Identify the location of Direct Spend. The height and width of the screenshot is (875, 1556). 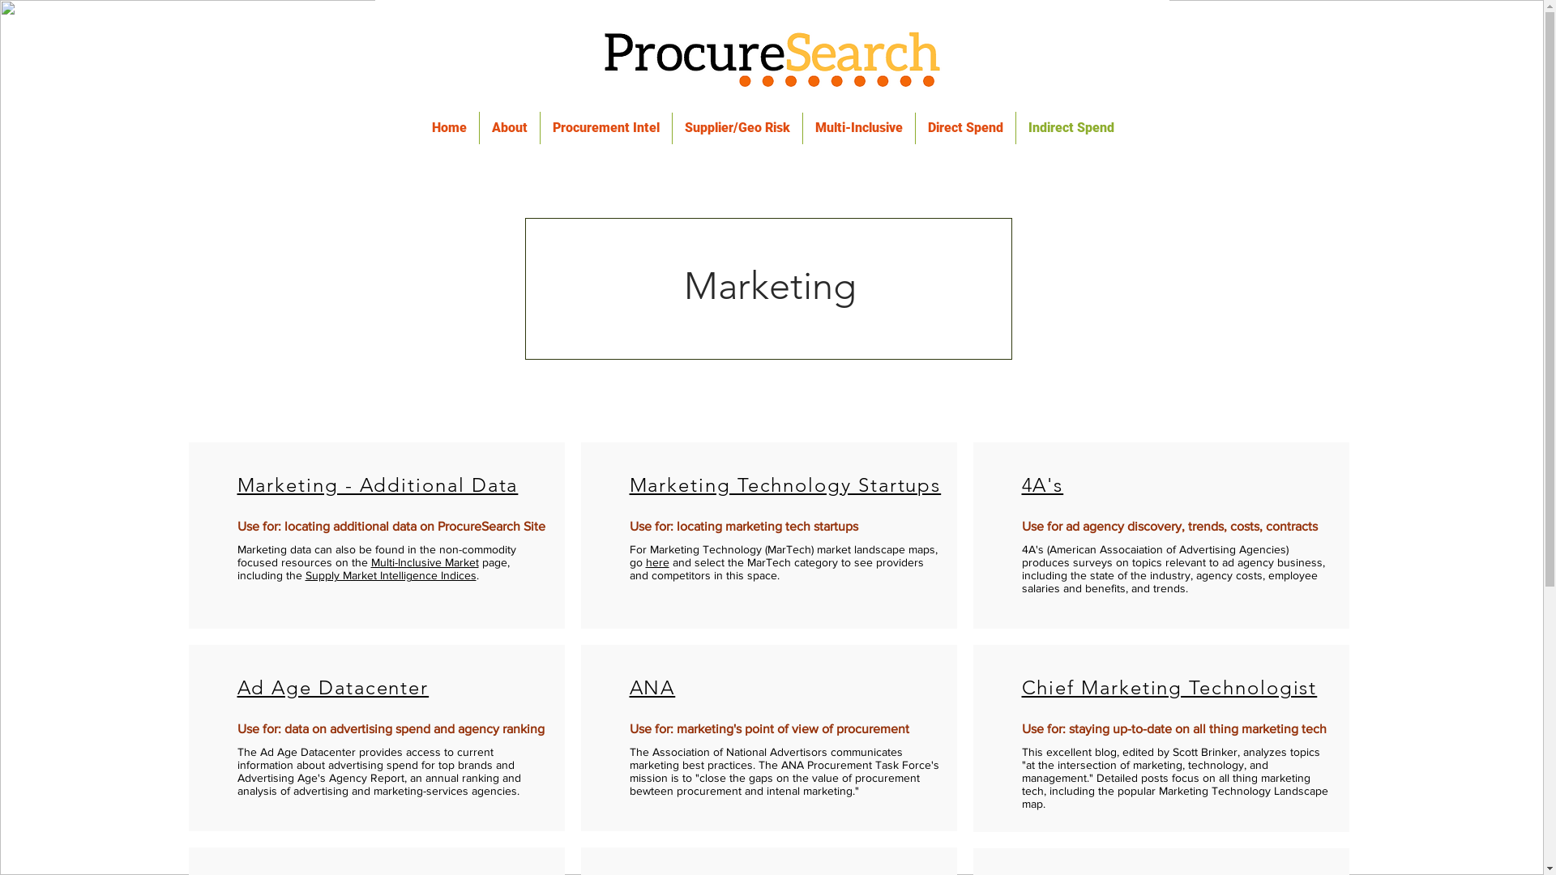
(966, 128).